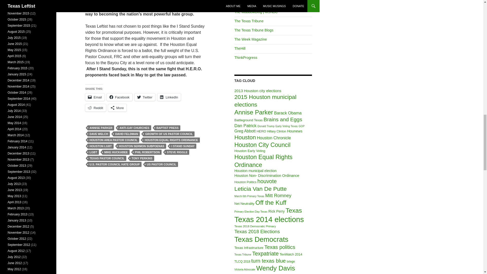  Describe the element at coordinates (169, 97) in the screenshot. I see `Click to share on LinkedIn` at that location.